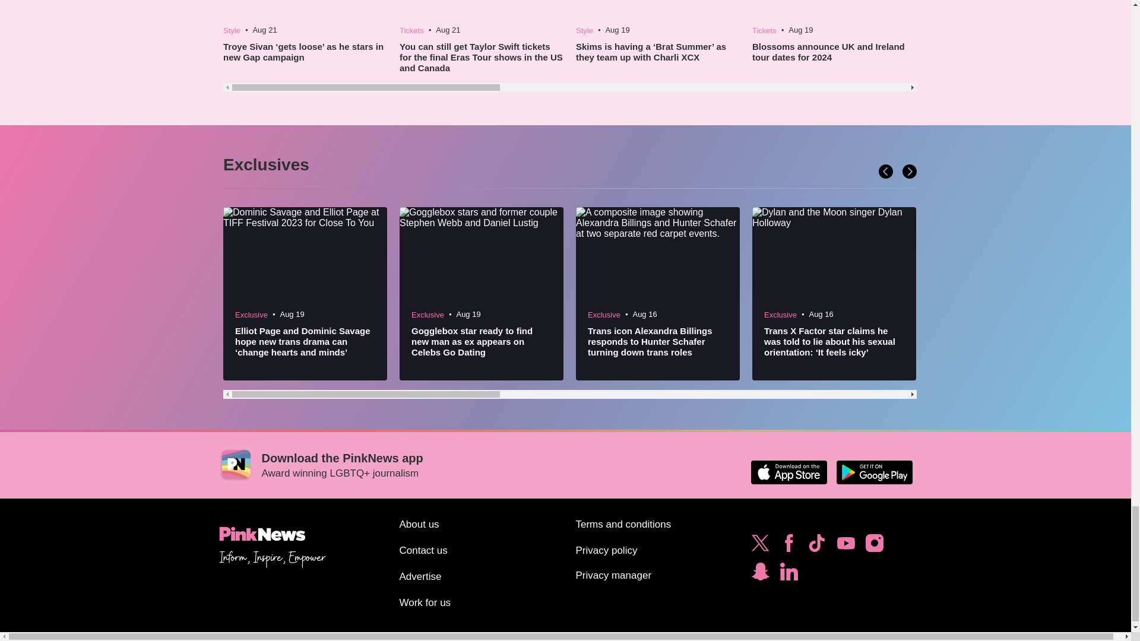 The width and height of the screenshot is (1140, 641). Describe the element at coordinates (874, 472) in the screenshot. I see `Download the PinkNews app on Google Play` at that location.